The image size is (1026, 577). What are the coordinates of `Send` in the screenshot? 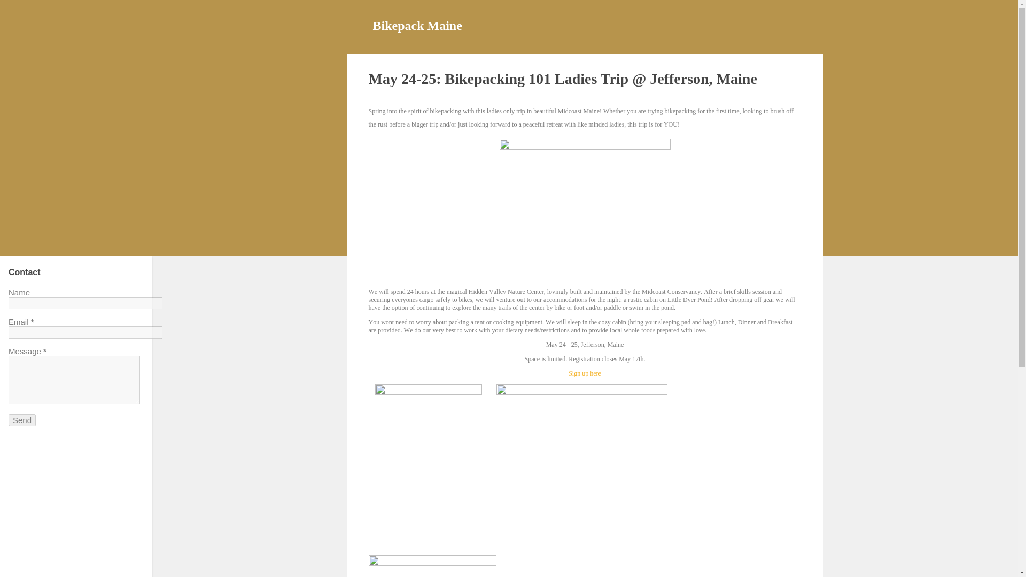 It's located at (22, 420).